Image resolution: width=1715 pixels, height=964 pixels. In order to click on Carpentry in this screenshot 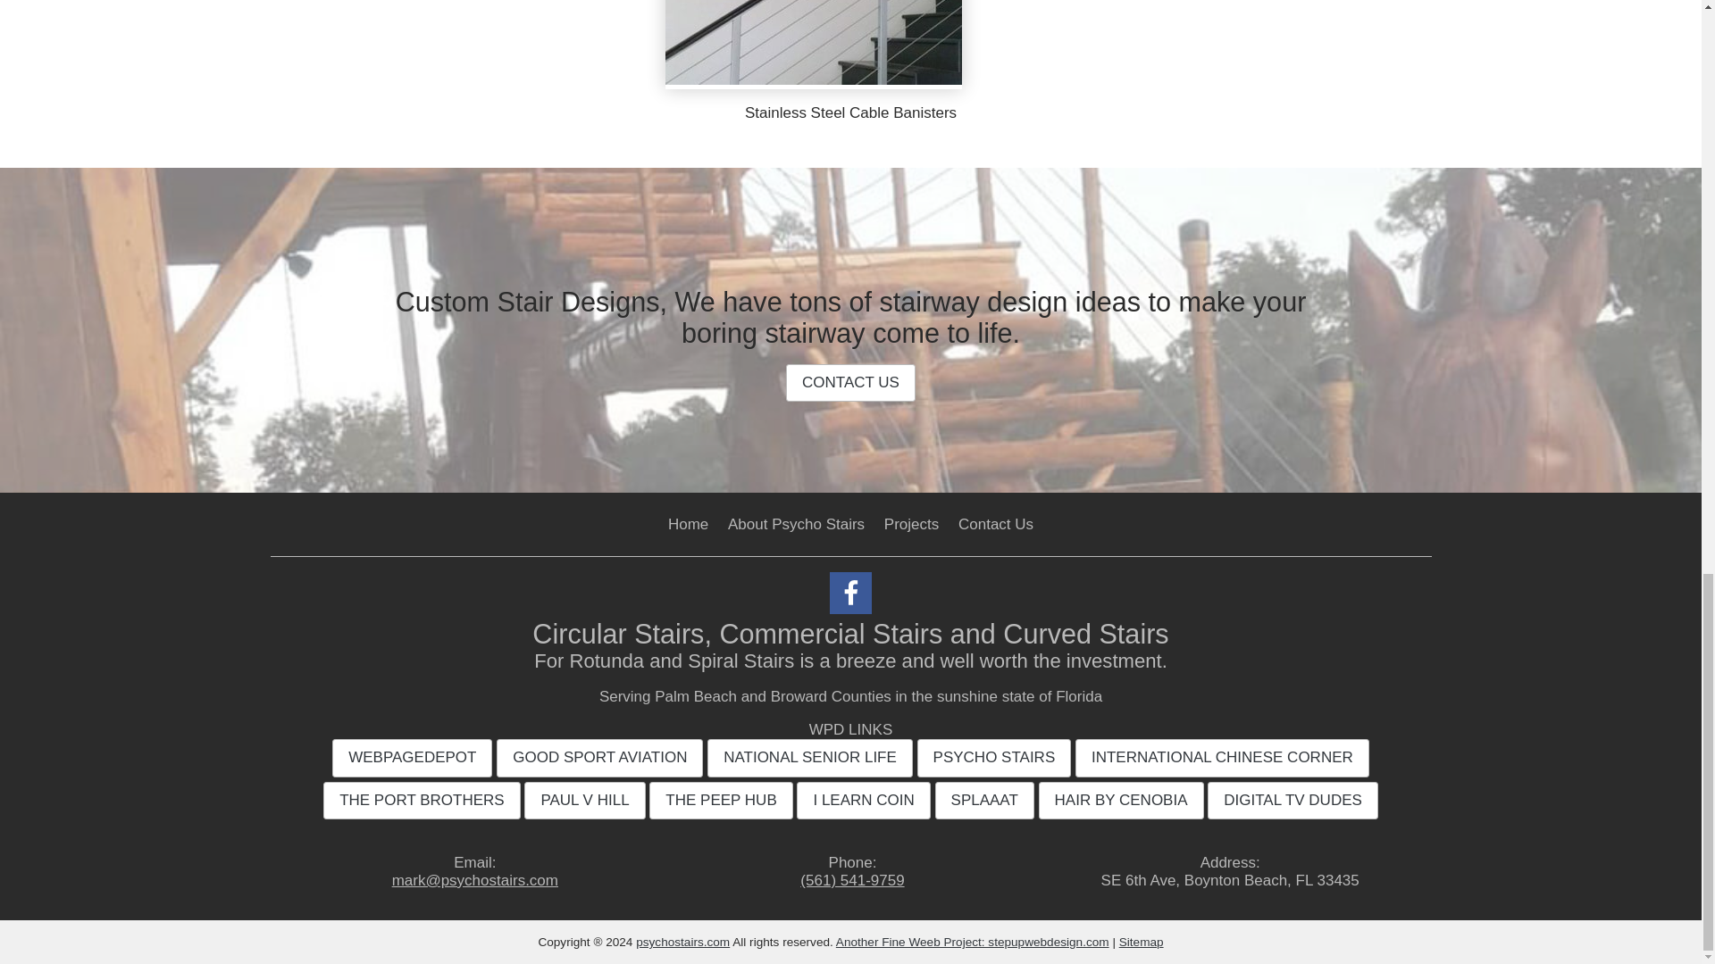, I will do `click(995, 758)`.